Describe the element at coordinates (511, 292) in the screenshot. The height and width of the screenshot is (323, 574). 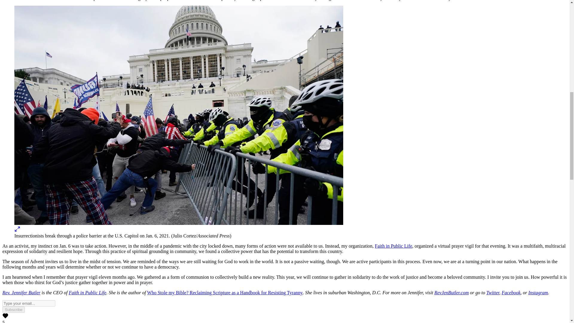
I see `Facebook` at that location.